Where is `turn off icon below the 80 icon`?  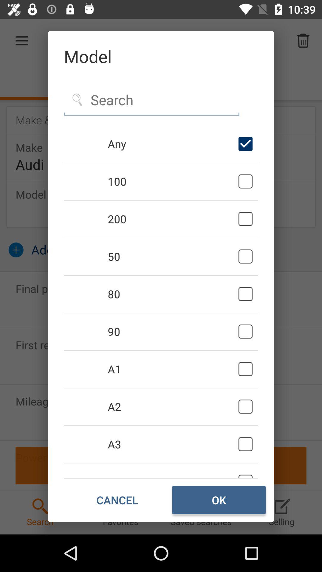
turn off icon below the 80 icon is located at coordinates (172, 332).